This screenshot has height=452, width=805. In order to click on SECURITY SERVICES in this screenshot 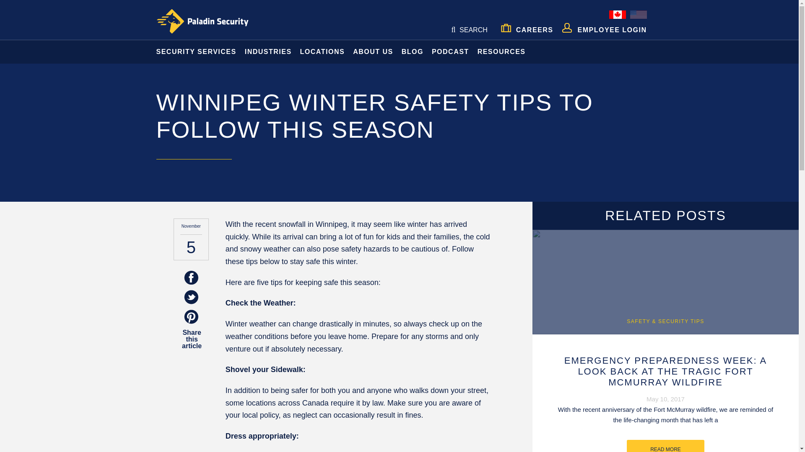, I will do `click(194, 52)`.